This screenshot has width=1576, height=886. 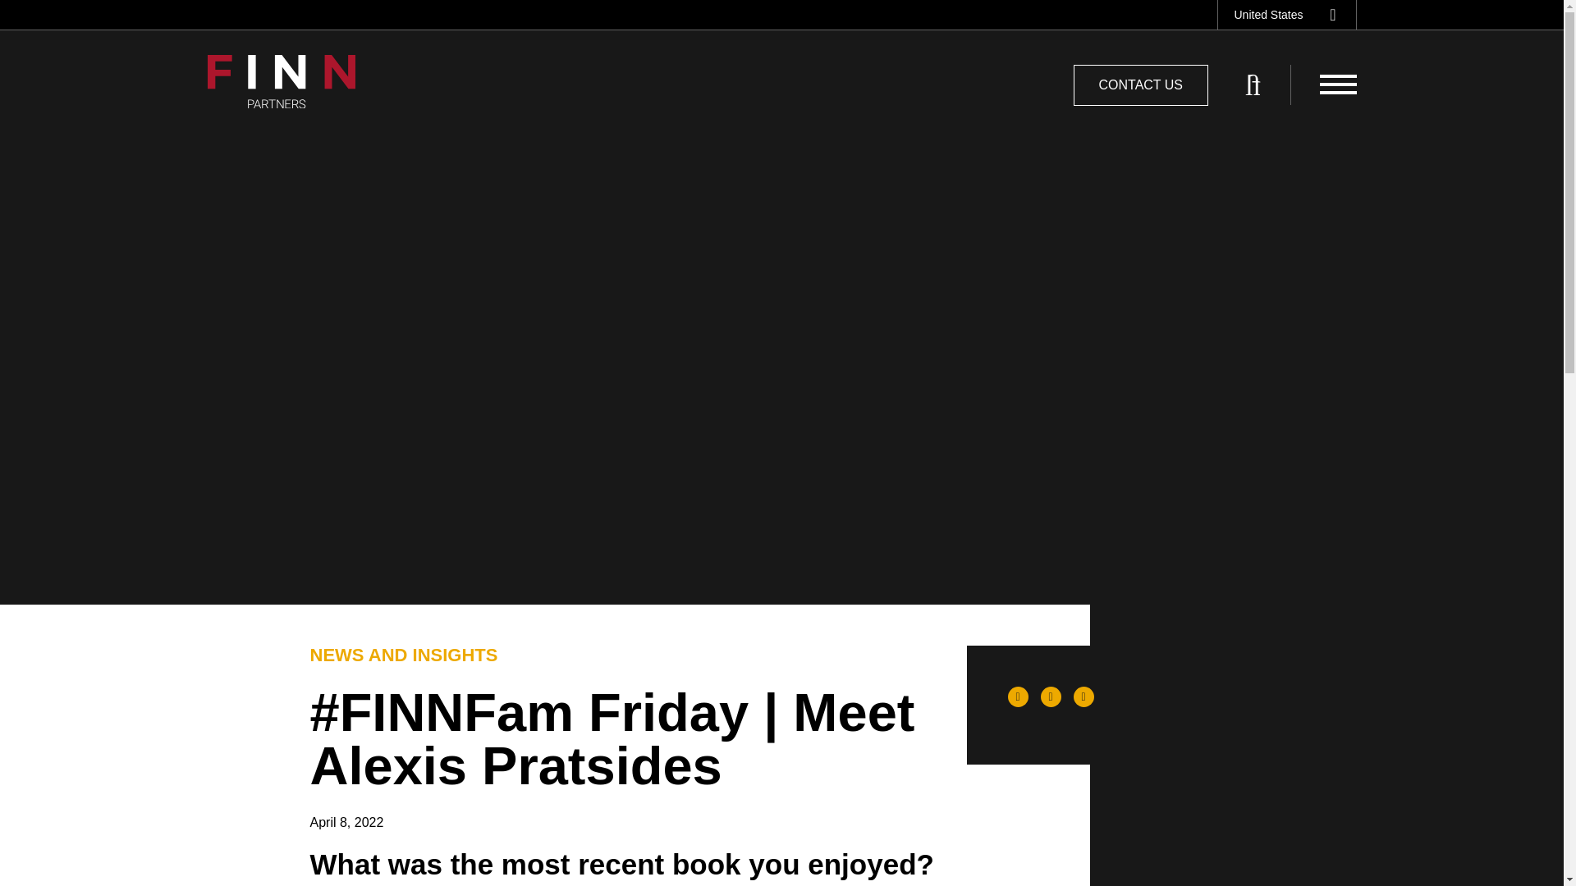 I want to click on Share this page on LinkedIn, so click(x=1051, y=696).